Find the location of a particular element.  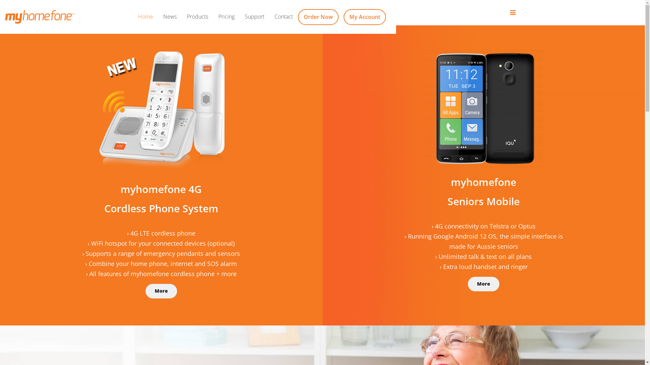

dt7x-wifi-symbolNEW-400x376 Home is located at coordinates (161, 113).